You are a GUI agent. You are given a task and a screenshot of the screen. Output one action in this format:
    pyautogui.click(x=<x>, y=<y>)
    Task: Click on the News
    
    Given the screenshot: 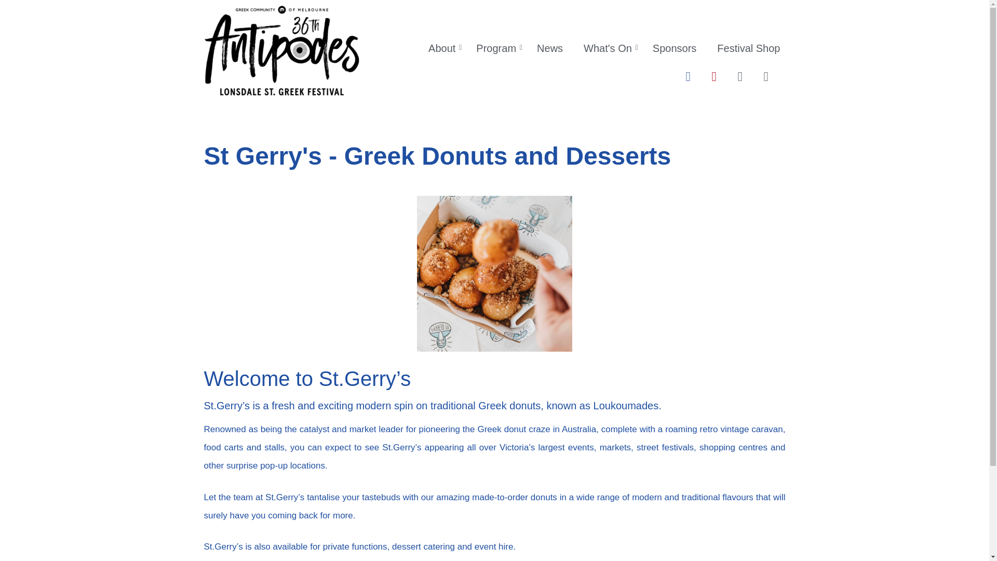 What is the action you would take?
    pyautogui.click(x=549, y=48)
    